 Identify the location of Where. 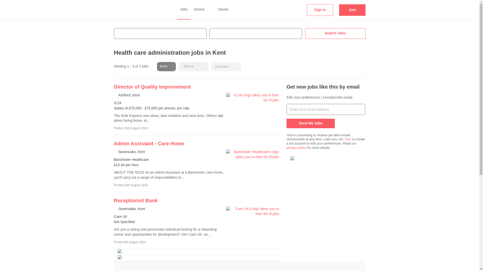
(193, 67).